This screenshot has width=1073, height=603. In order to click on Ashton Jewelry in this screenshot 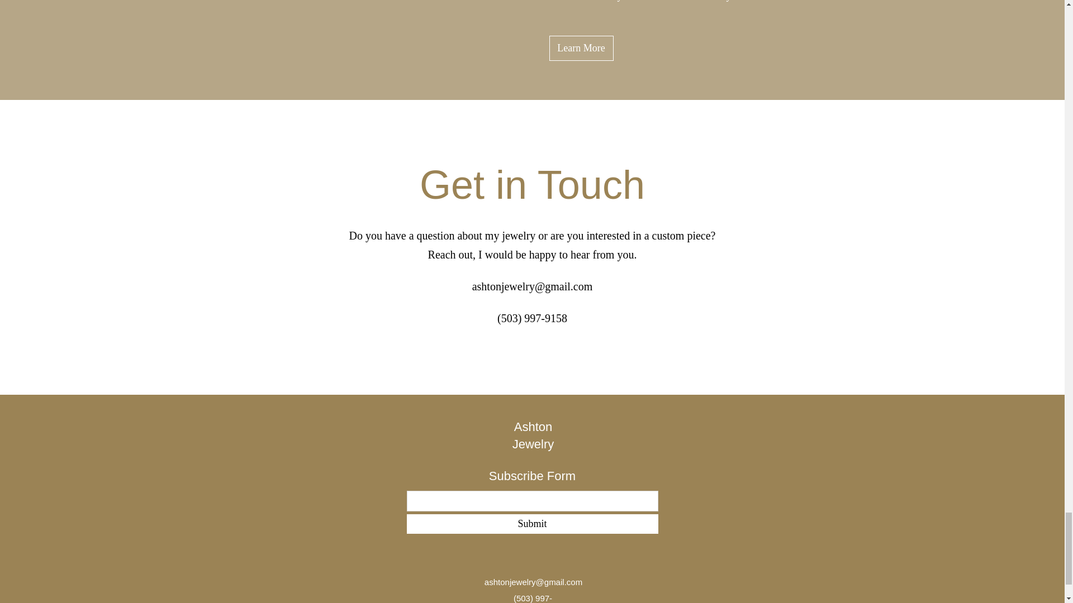, I will do `click(533, 435)`.